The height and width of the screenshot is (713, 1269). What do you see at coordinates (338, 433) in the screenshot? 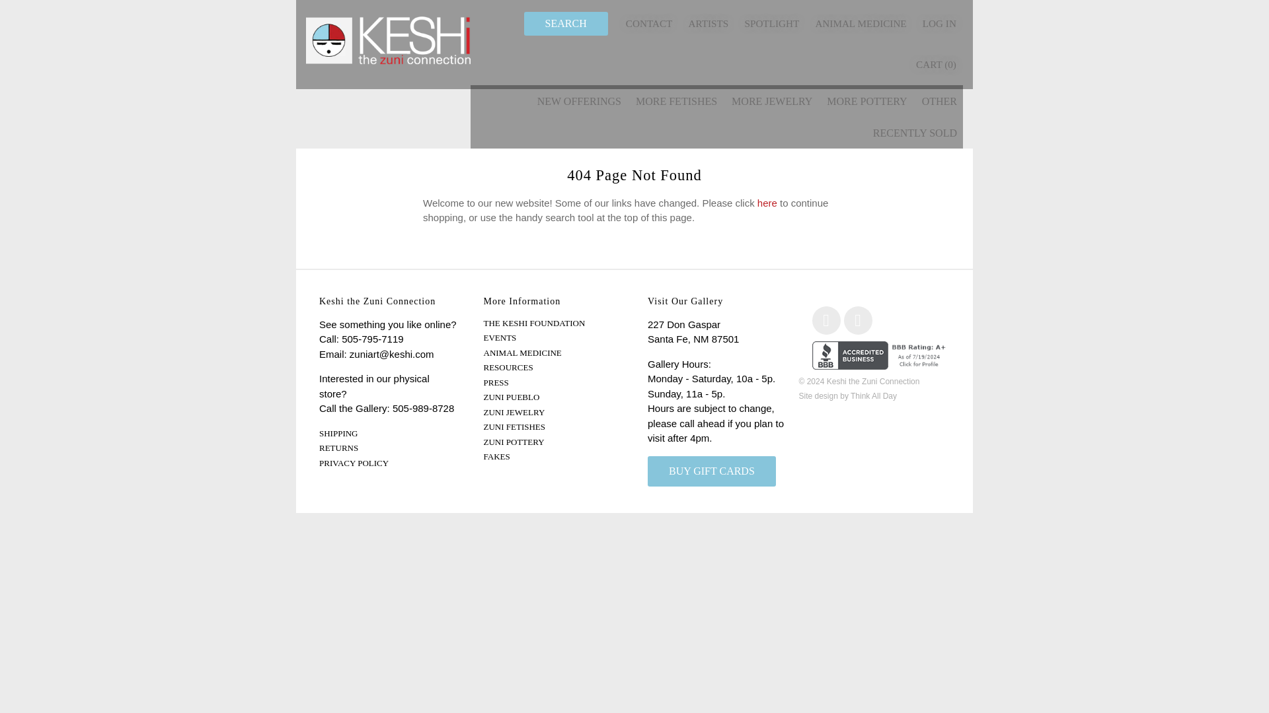
I see `Shipping` at bounding box center [338, 433].